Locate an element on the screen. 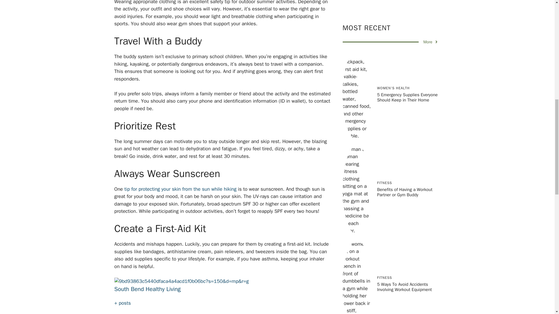 The width and height of the screenshot is (559, 314). tip for protecting your skin from the sun while hiking is located at coordinates (180, 189).